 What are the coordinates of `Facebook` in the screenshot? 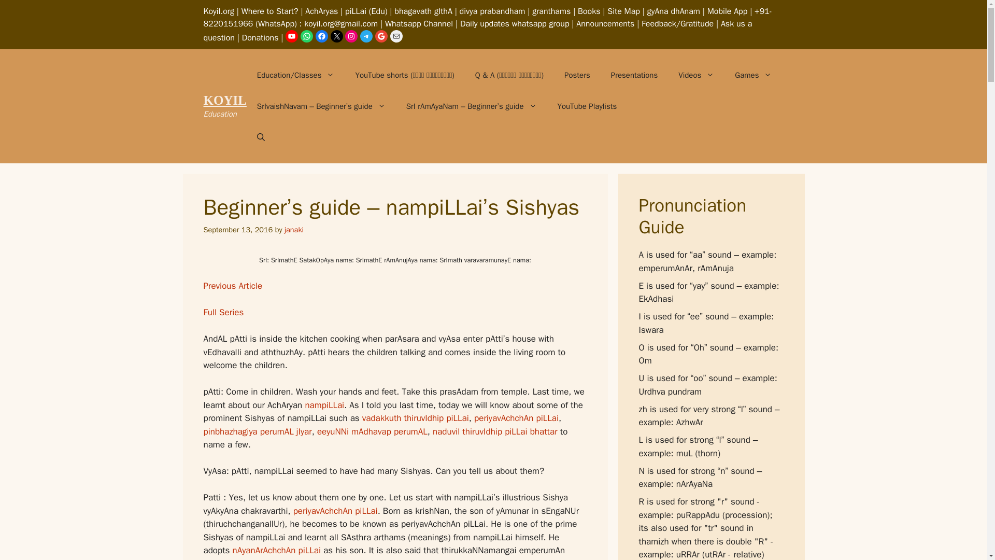 It's located at (321, 36).